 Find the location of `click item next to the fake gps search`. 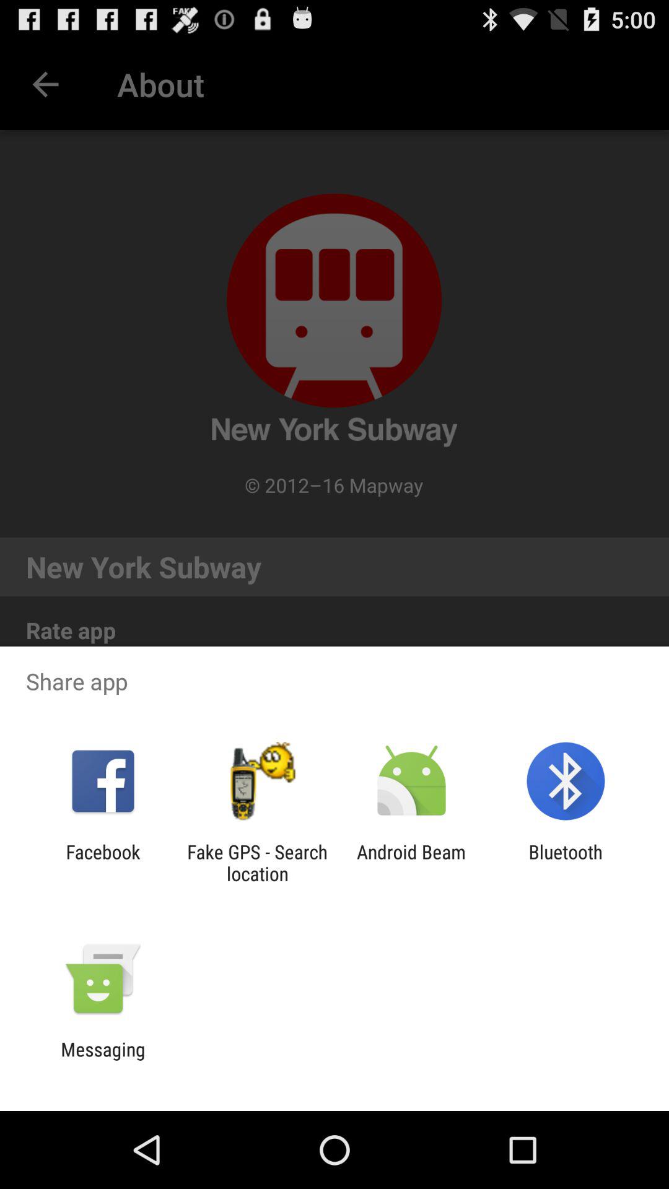

click item next to the fake gps search is located at coordinates (411, 863).